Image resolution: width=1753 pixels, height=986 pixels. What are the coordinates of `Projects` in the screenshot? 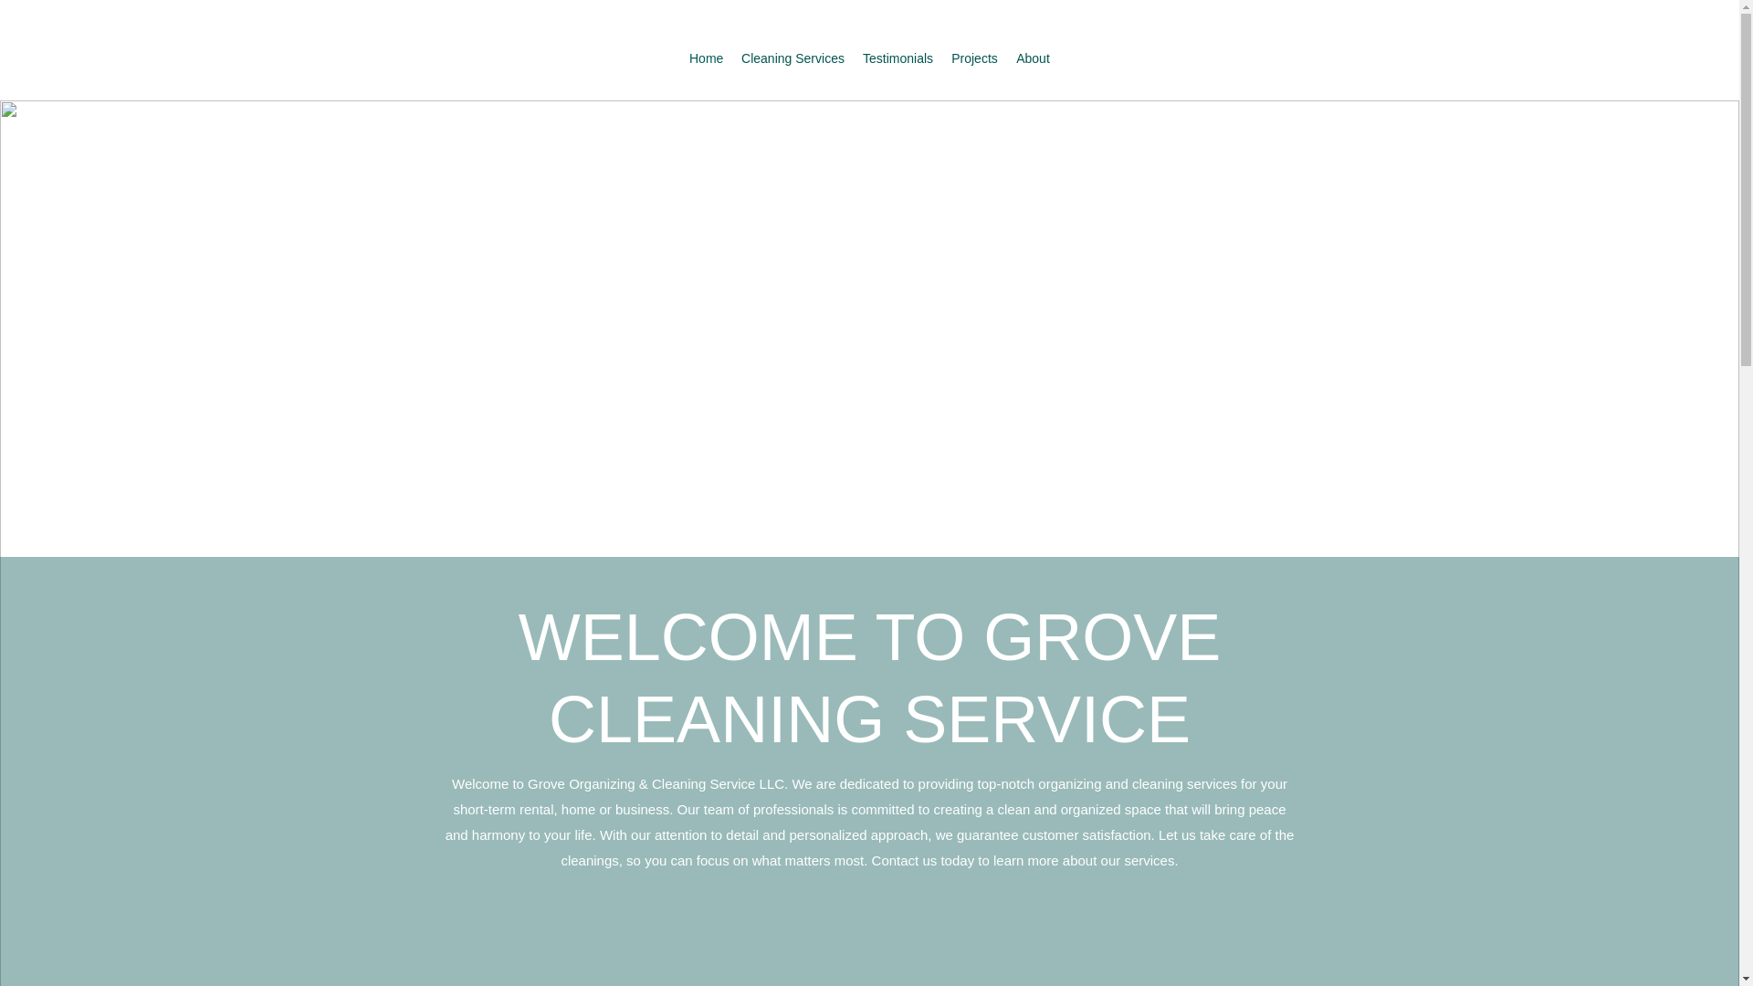 It's located at (974, 58).